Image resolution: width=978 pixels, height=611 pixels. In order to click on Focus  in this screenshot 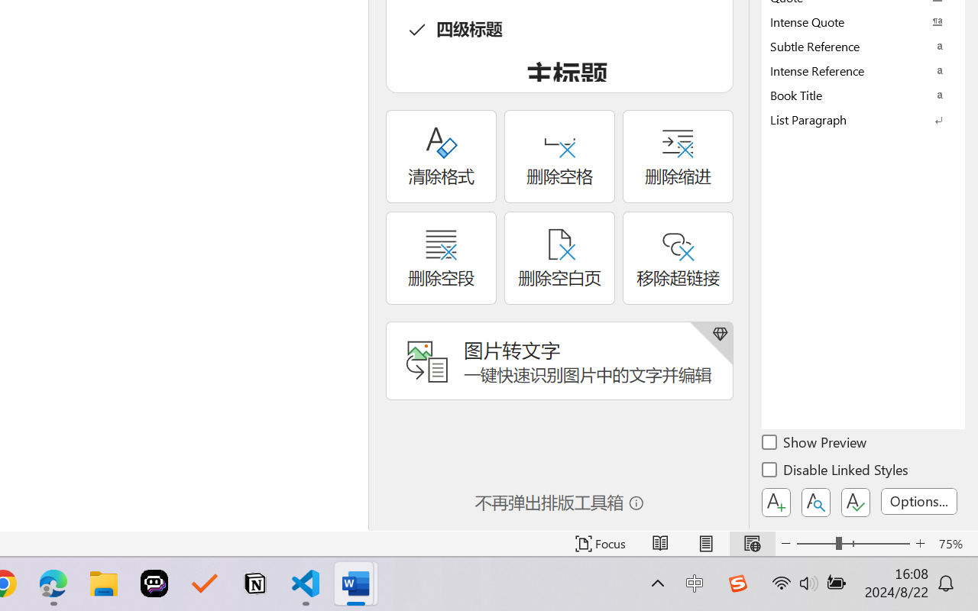, I will do `click(601, 544)`.